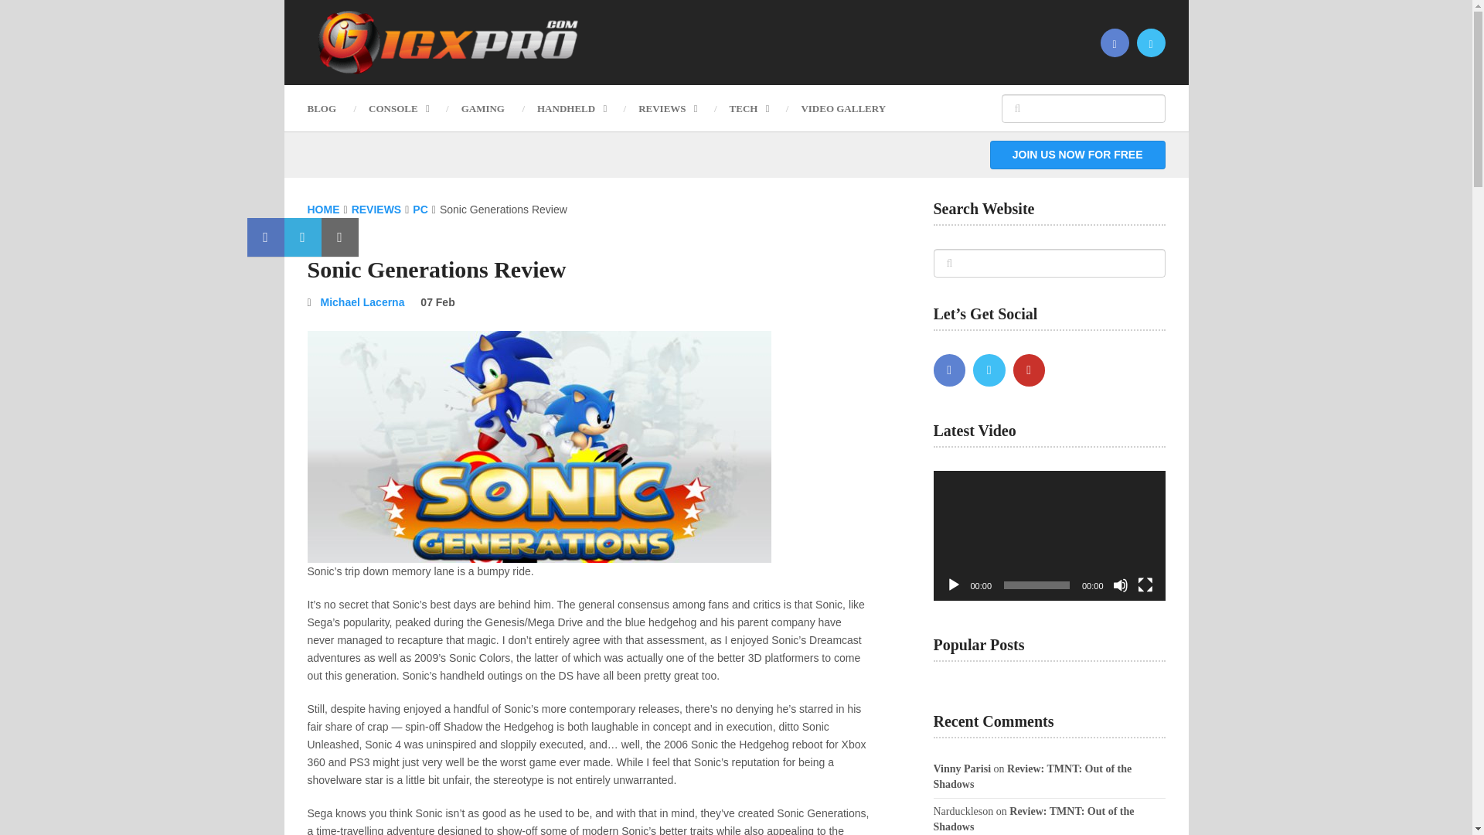 This screenshot has height=835, width=1484. What do you see at coordinates (954, 584) in the screenshot?
I see `Play` at bounding box center [954, 584].